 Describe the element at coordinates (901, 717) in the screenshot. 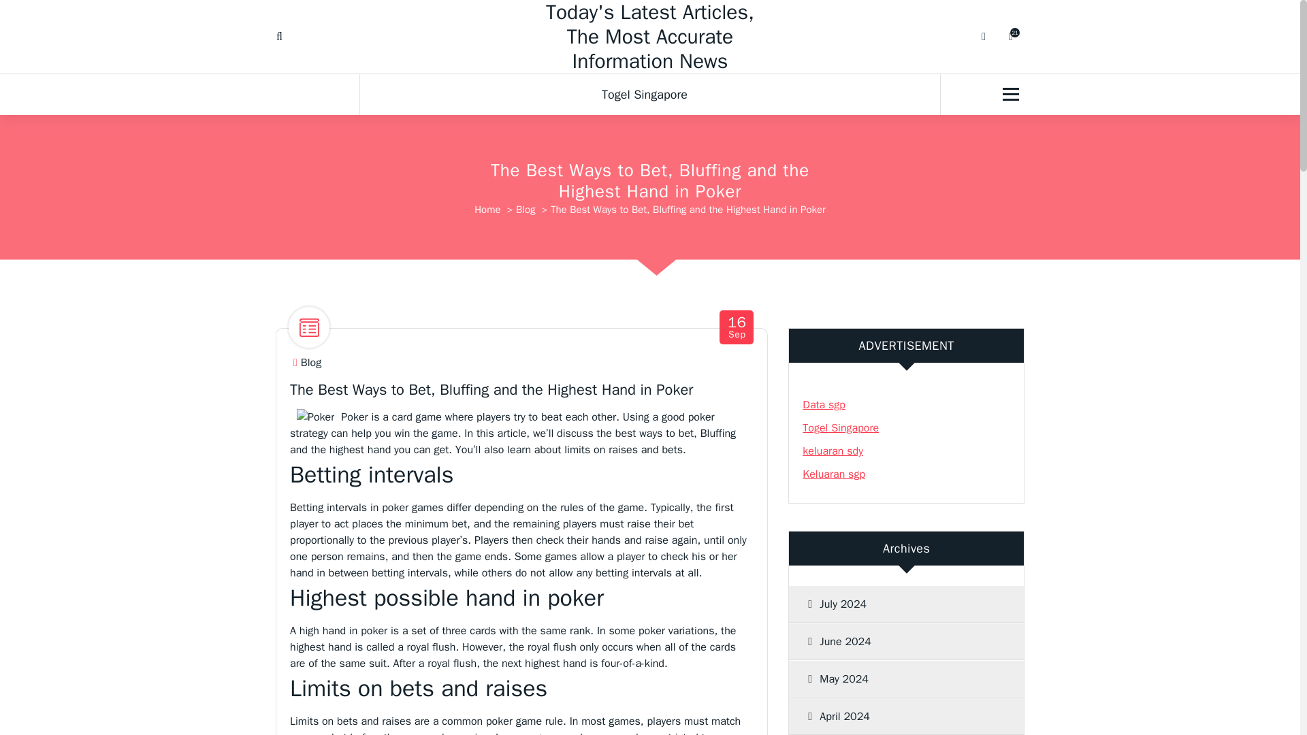

I see `2104` at that location.